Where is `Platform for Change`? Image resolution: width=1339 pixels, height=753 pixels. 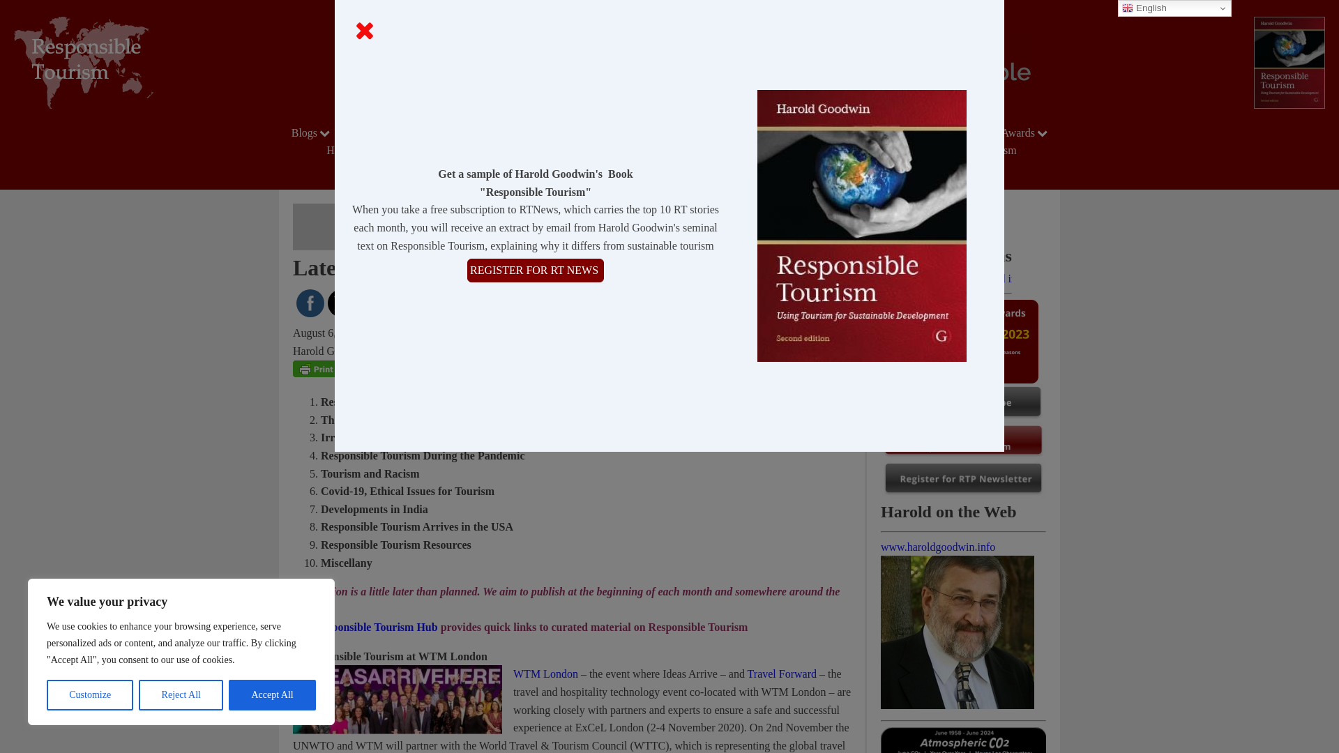 Platform for Change is located at coordinates (404, 132).